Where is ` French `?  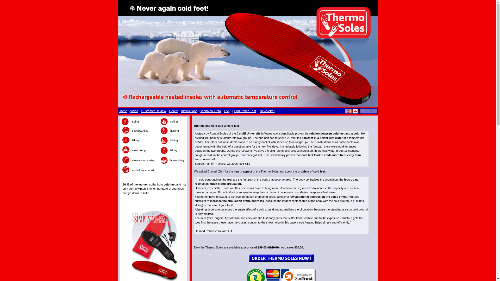
 French  is located at coordinates (355, 111).